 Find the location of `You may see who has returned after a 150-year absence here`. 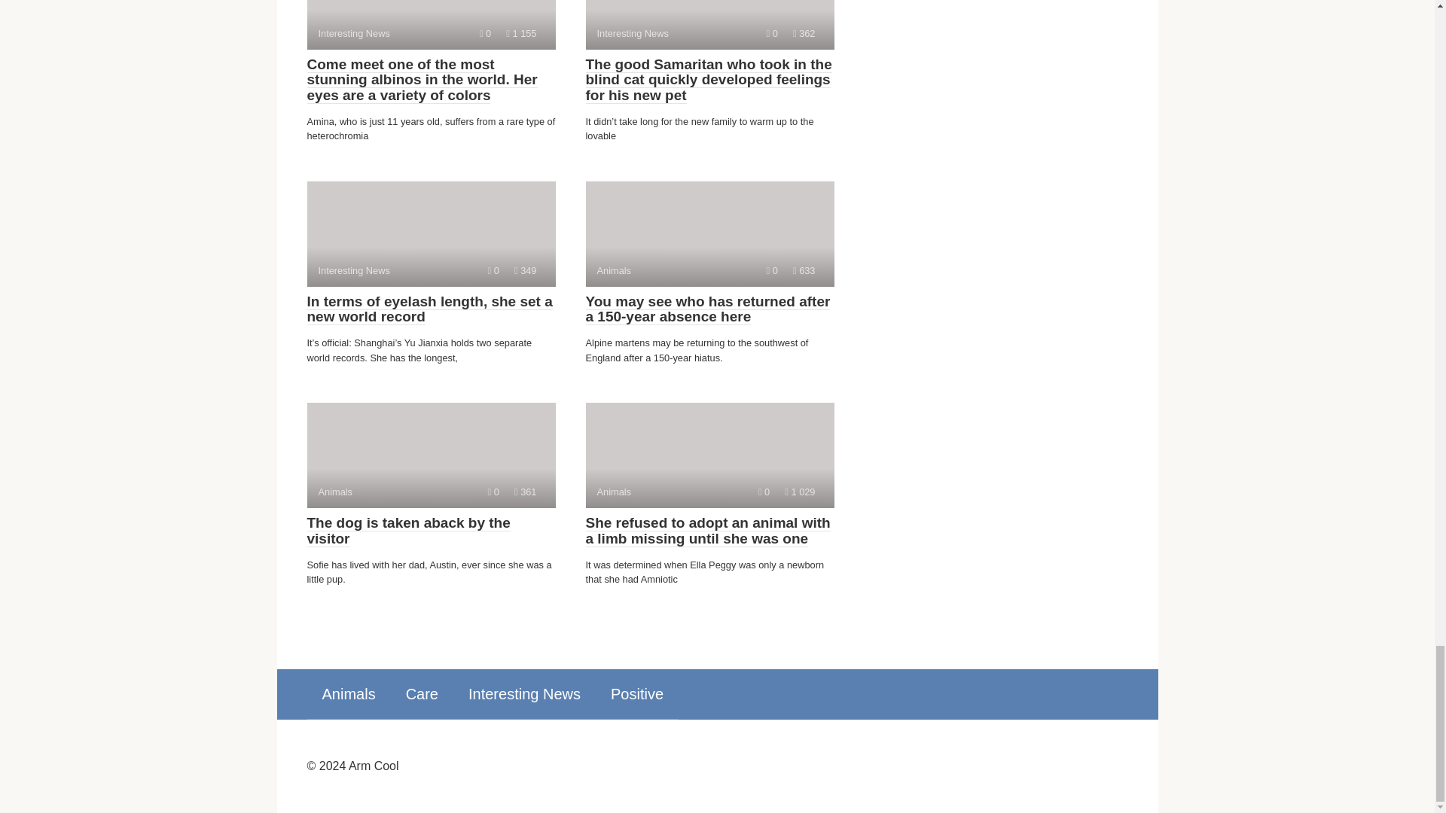

You may see who has returned after a 150-year absence here is located at coordinates (709, 233).